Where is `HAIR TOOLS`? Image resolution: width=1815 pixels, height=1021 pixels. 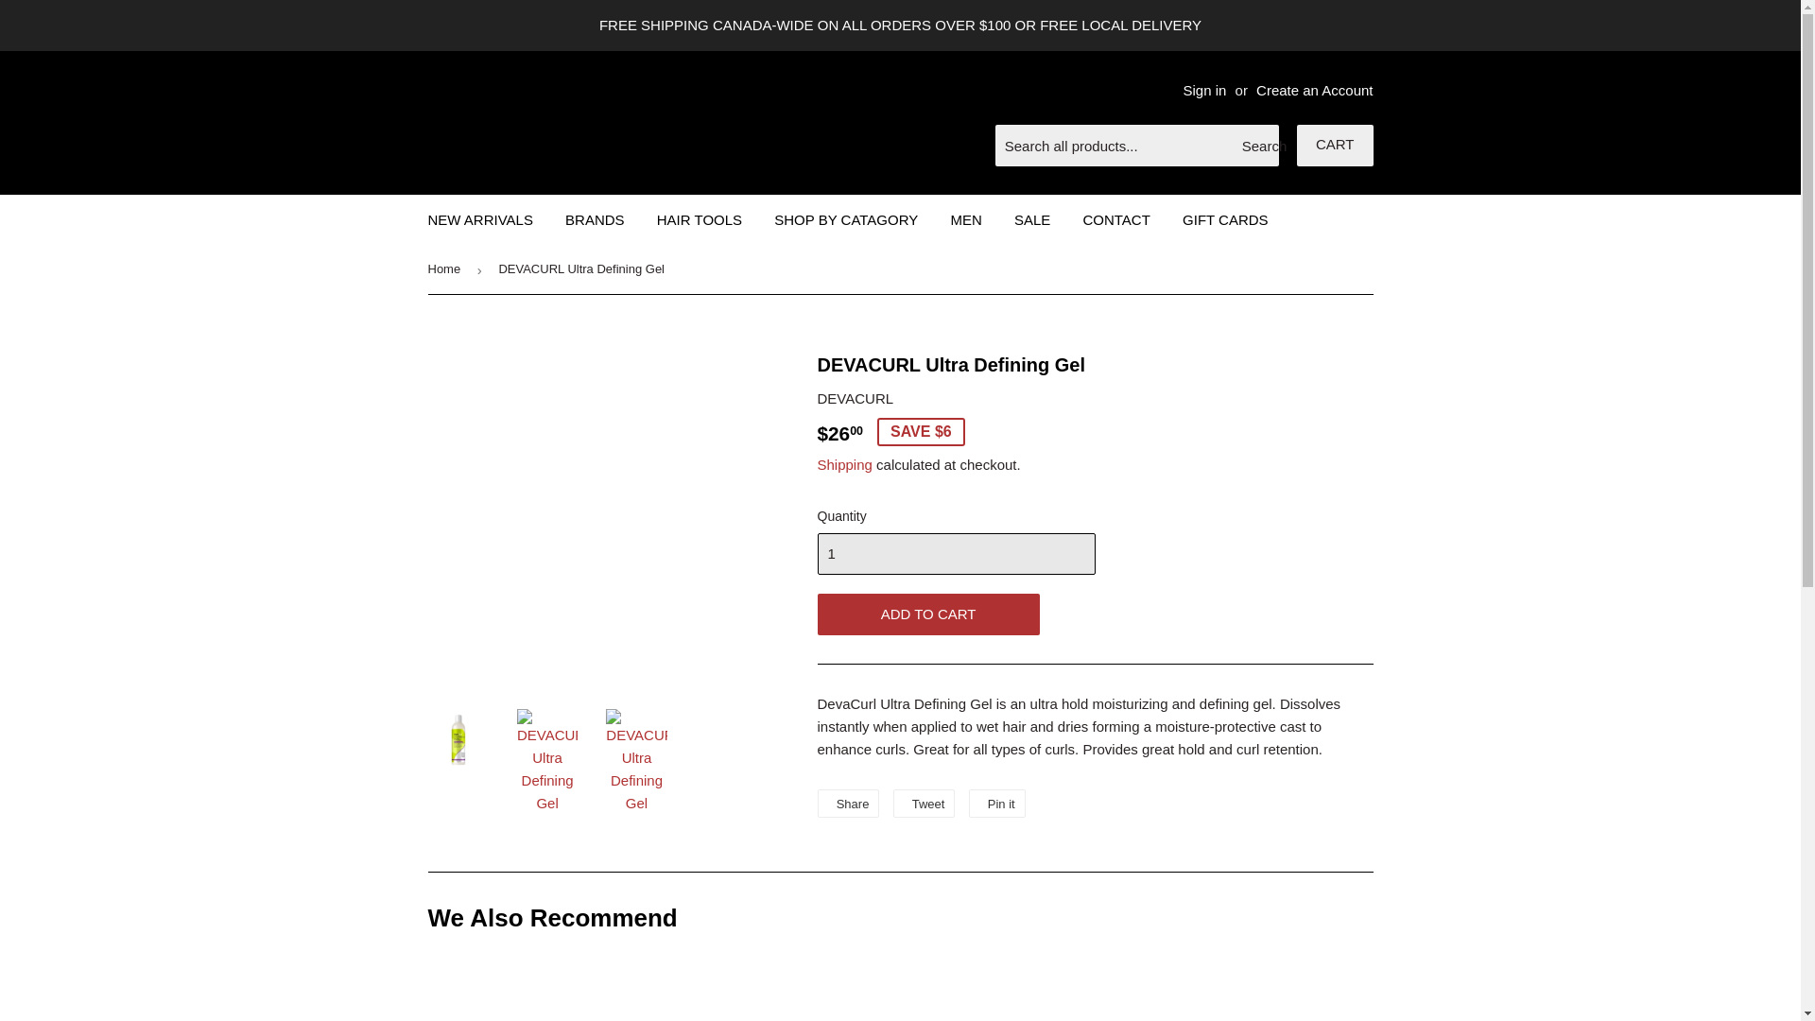
HAIR TOOLS is located at coordinates (700, 220).